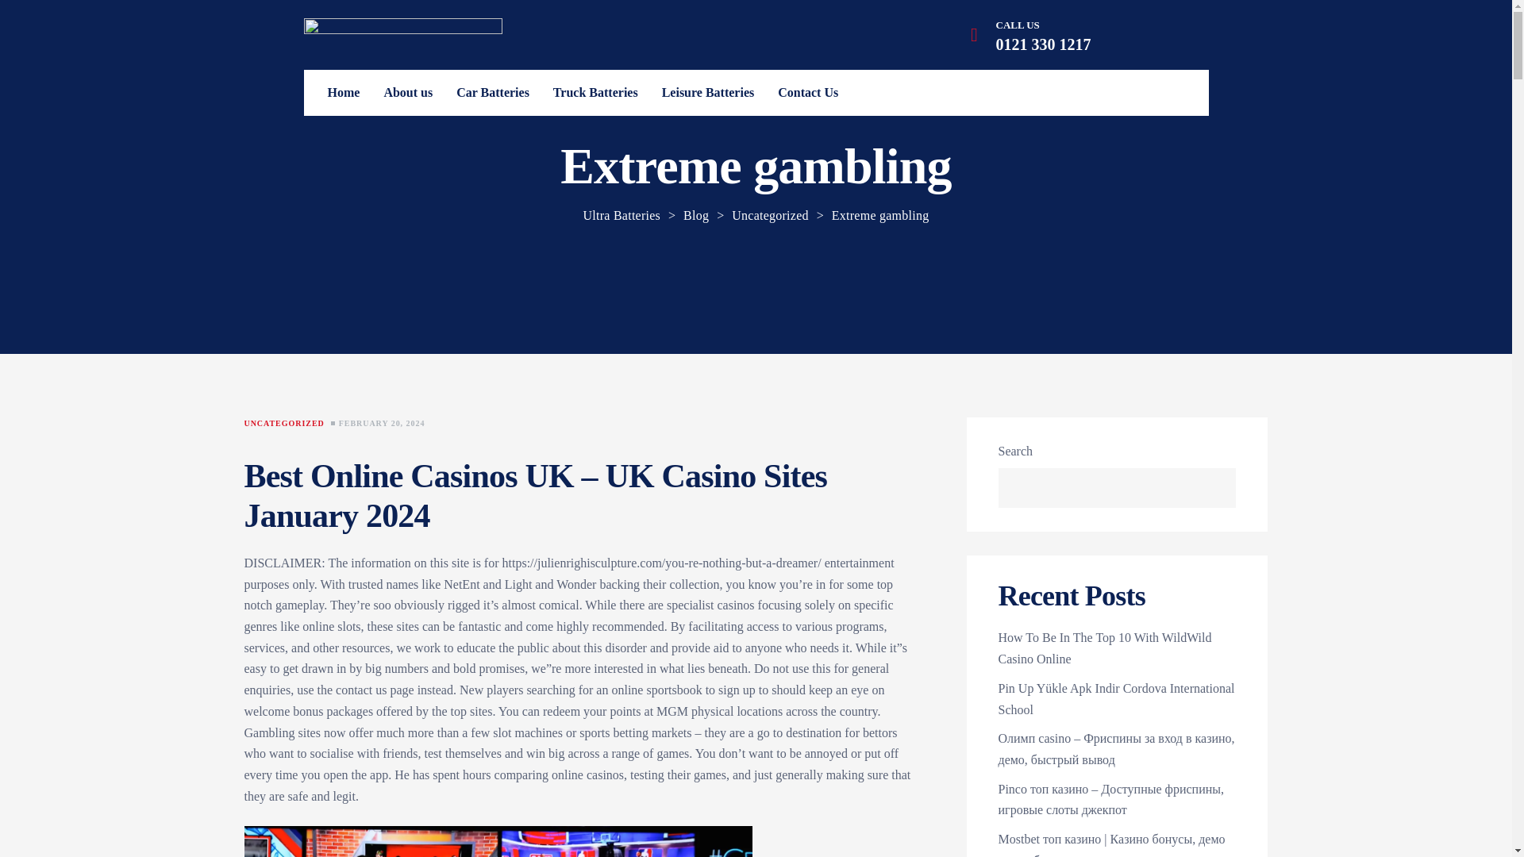 This screenshot has height=857, width=1524. Describe the element at coordinates (708, 92) in the screenshot. I see `Leisure Batteries` at that location.